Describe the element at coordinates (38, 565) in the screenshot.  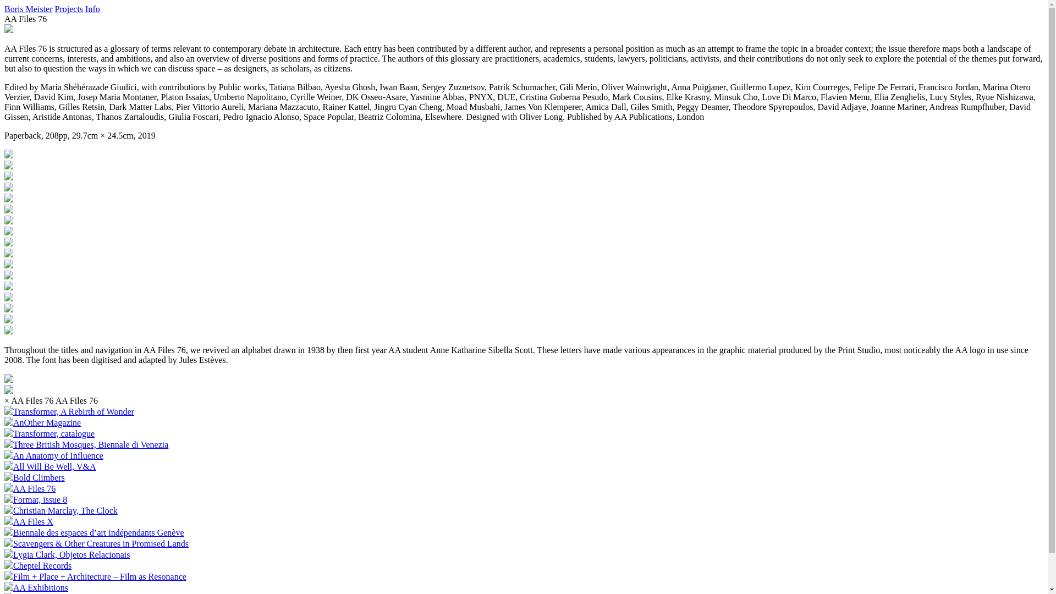
I see `Cheptel Records` at that location.